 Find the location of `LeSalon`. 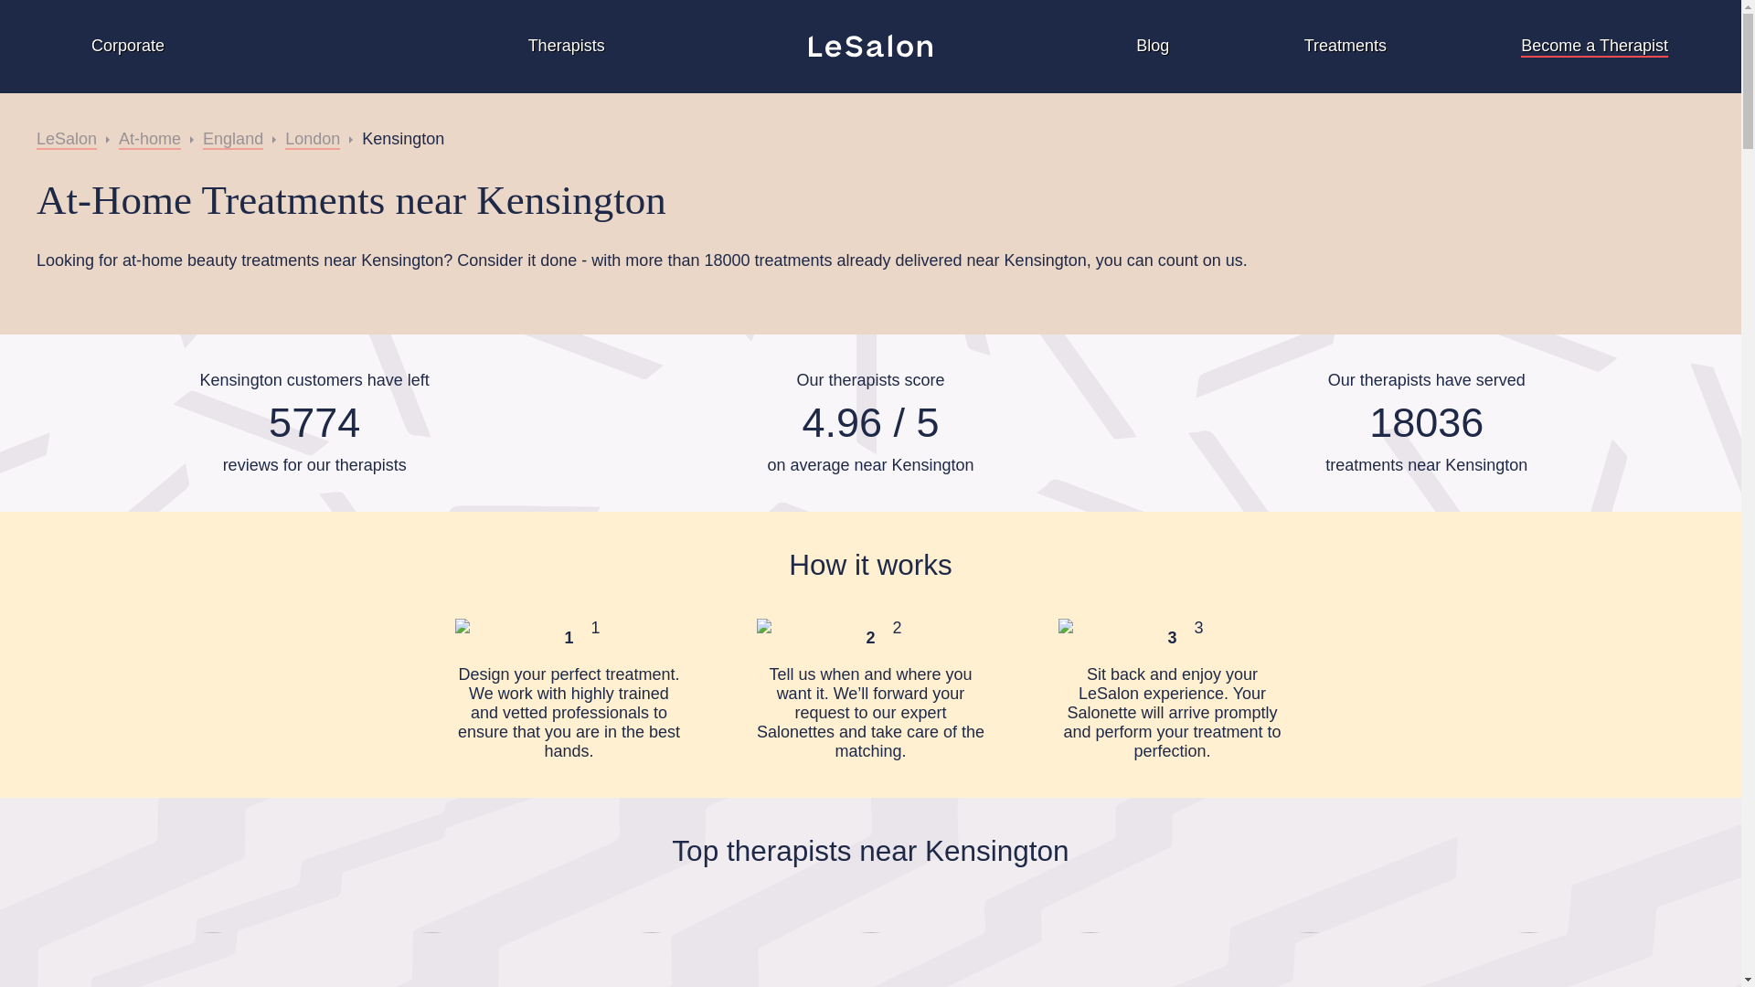

LeSalon is located at coordinates (211, 960).